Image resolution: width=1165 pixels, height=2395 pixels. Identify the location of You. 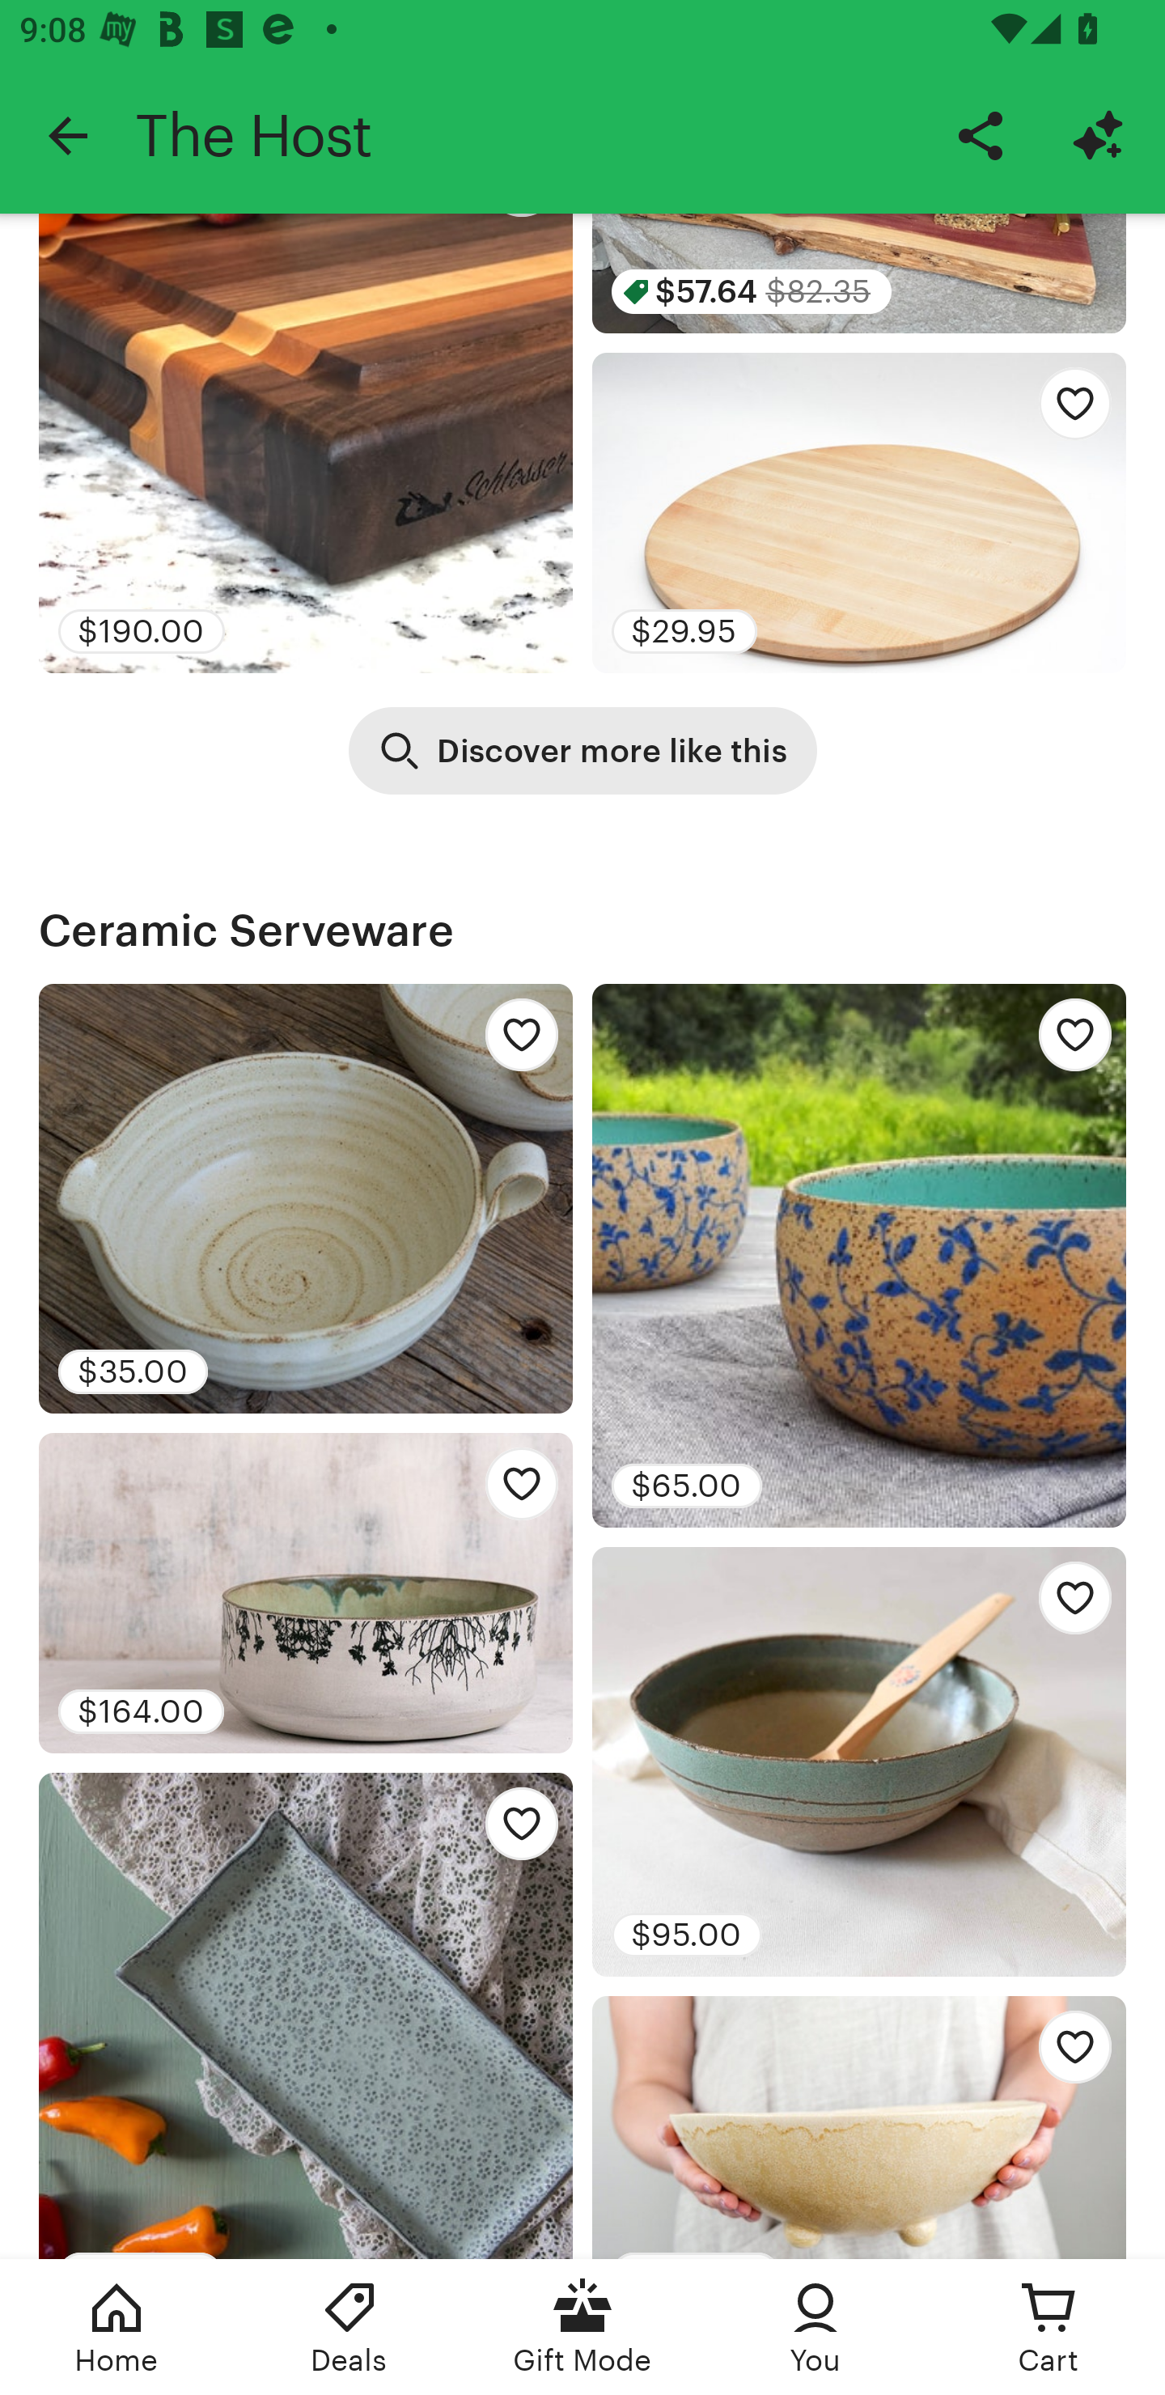
(815, 2327).